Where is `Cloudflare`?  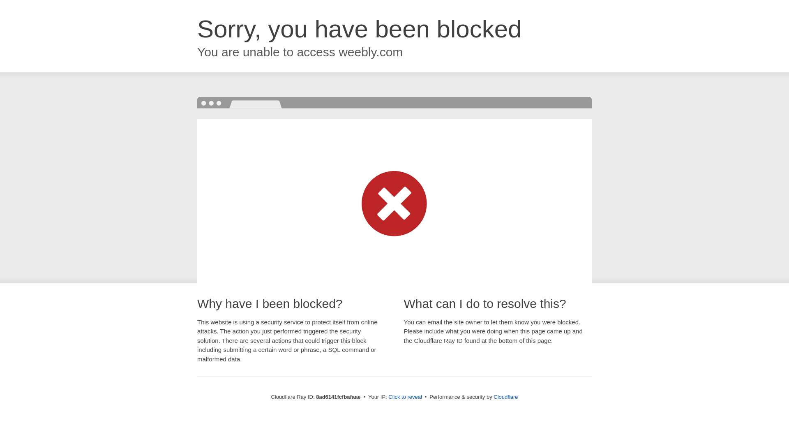 Cloudflare is located at coordinates (505, 397).